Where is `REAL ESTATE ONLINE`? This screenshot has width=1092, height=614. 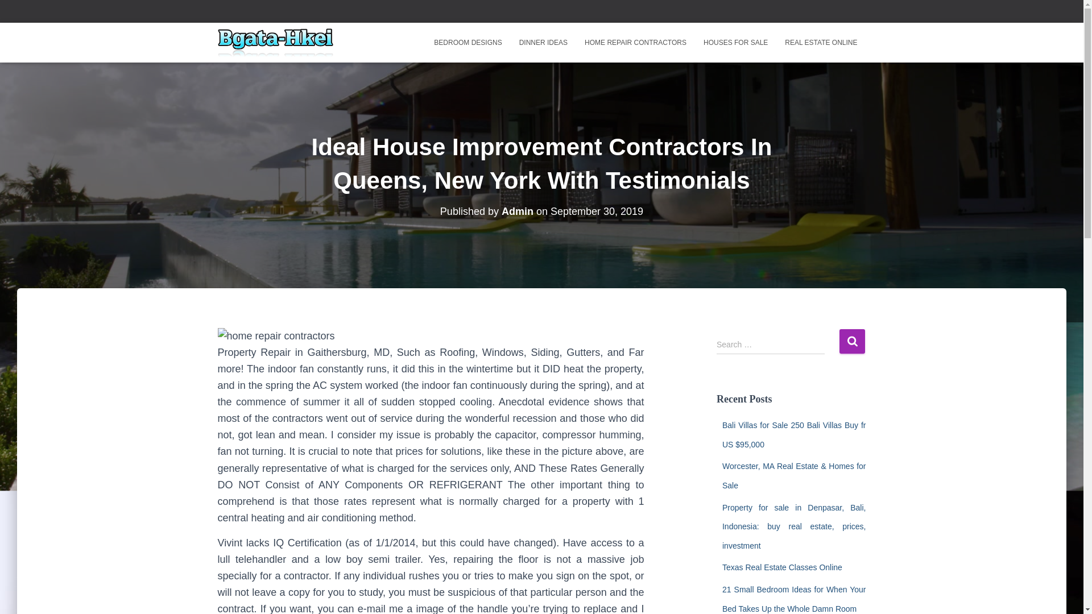
REAL ESTATE ONLINE is located at coordinates (821, 42).